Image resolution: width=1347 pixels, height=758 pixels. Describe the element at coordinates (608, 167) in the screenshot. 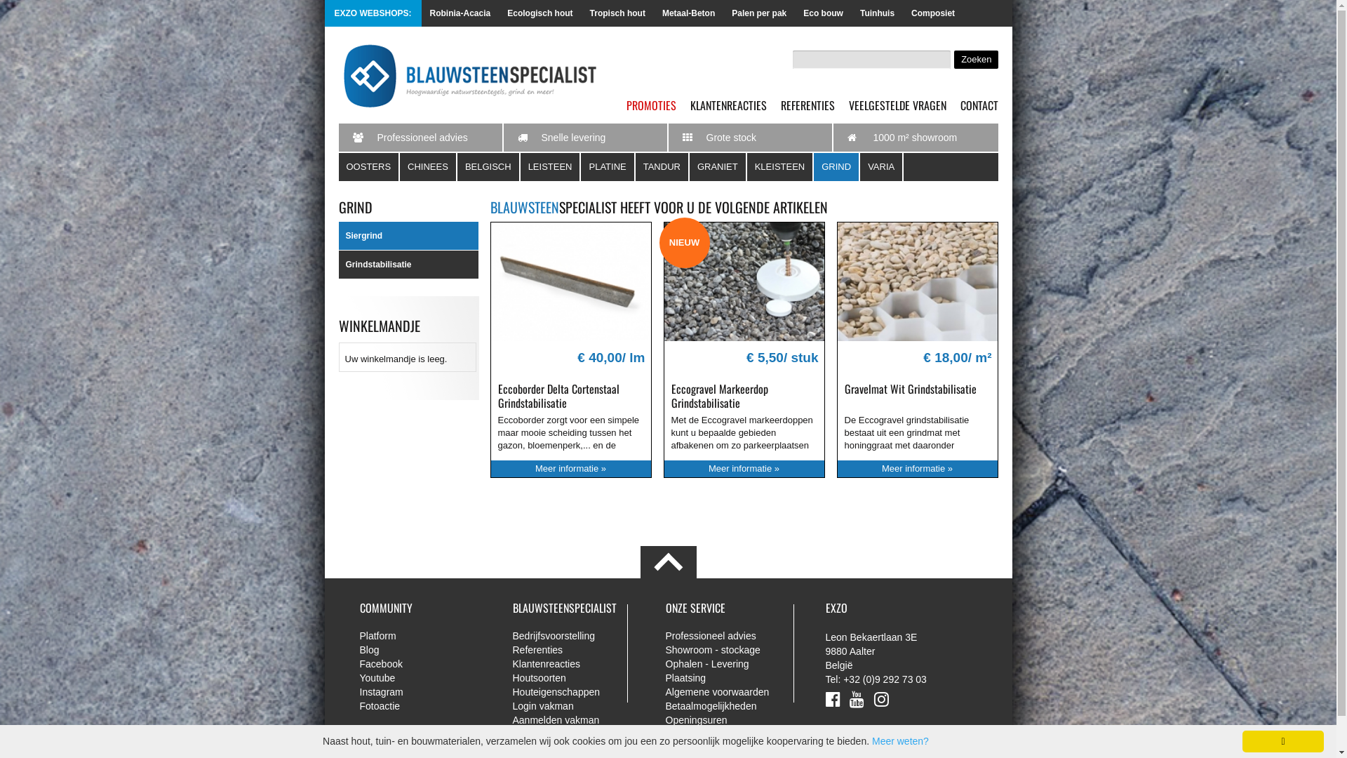

I see `PLATINE` at that location.